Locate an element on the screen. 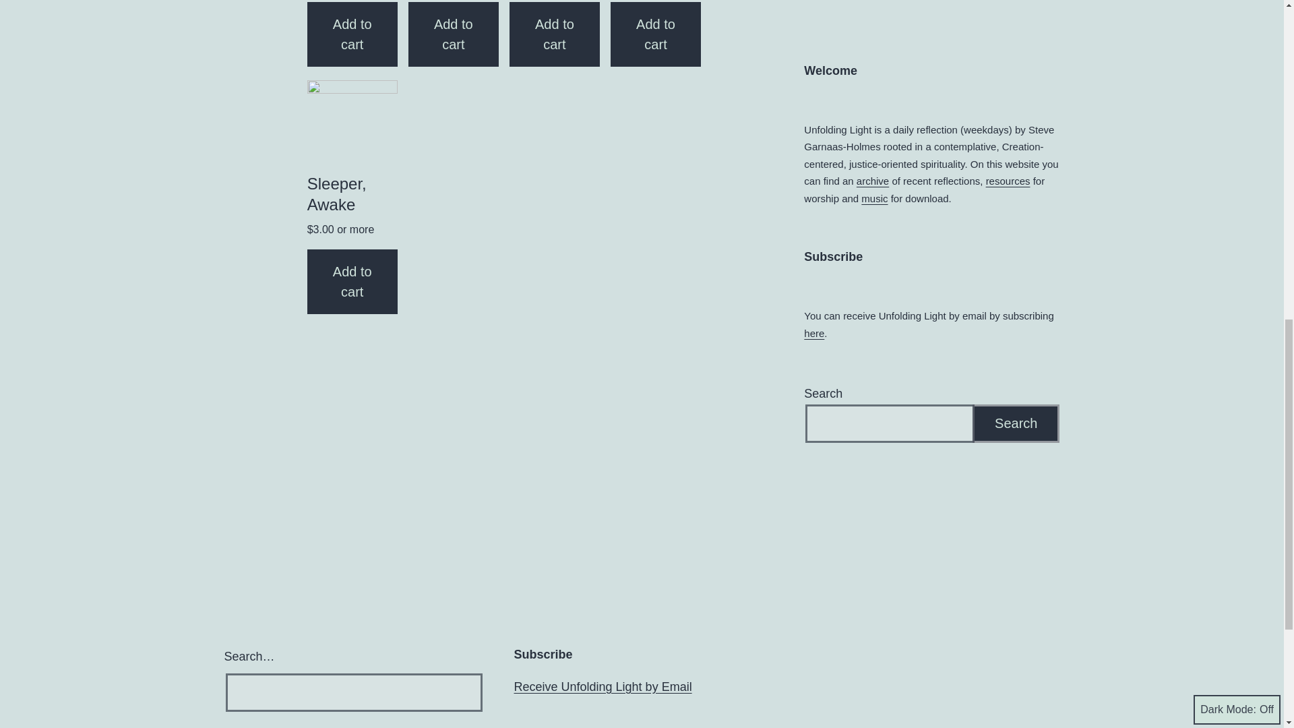 The width and height of the screenshot is (1294, 728). Add to cart is located at coordinates (352, 282).